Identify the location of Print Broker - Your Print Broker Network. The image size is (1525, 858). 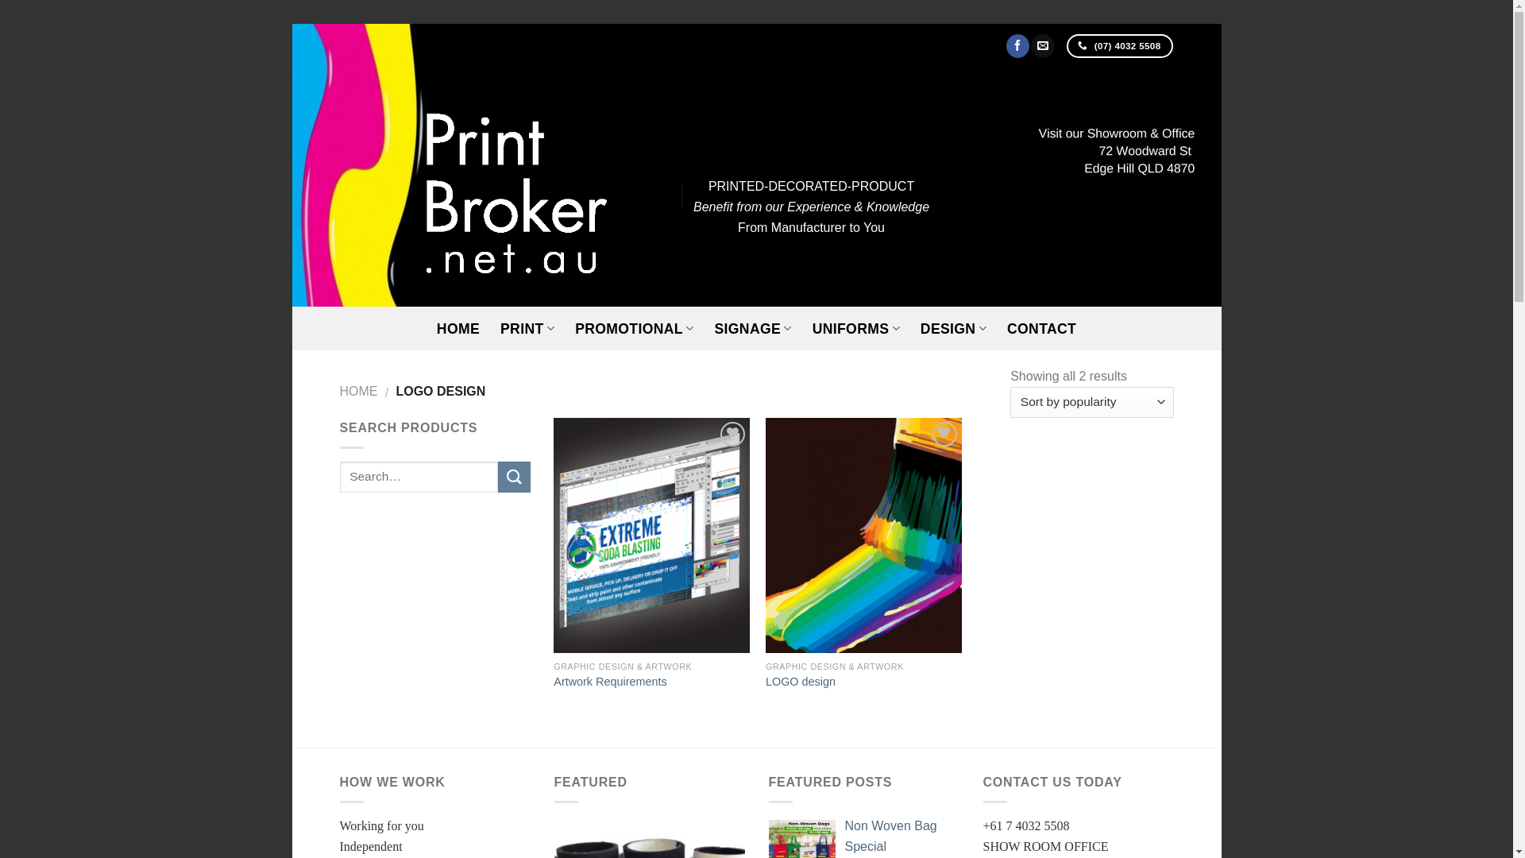
(499, 187).